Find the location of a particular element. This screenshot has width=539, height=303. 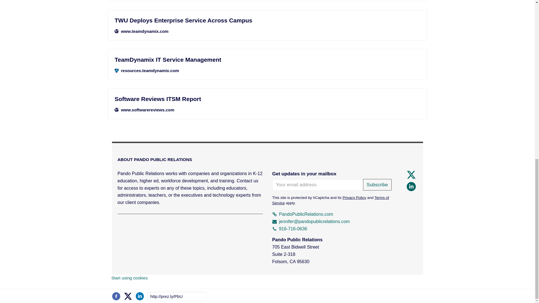

www.softwarereviews.com is located at coordinates (267, 110).